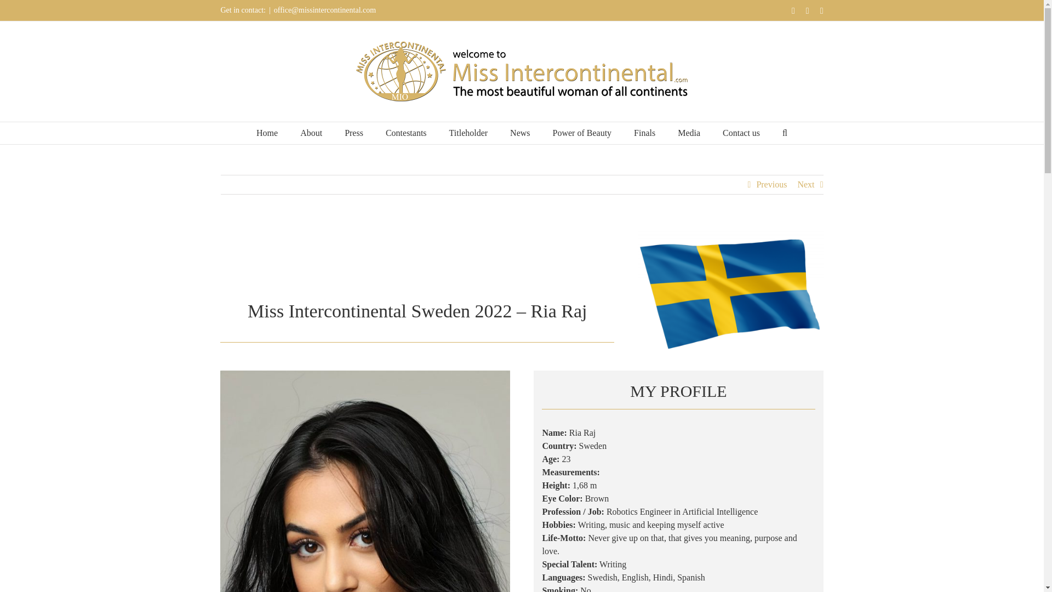 Image resolution: width=1052 pixels, height=592 pixels. Describe the element at coordinates (267, 133) in the screenshot. I see `Home` at that location.